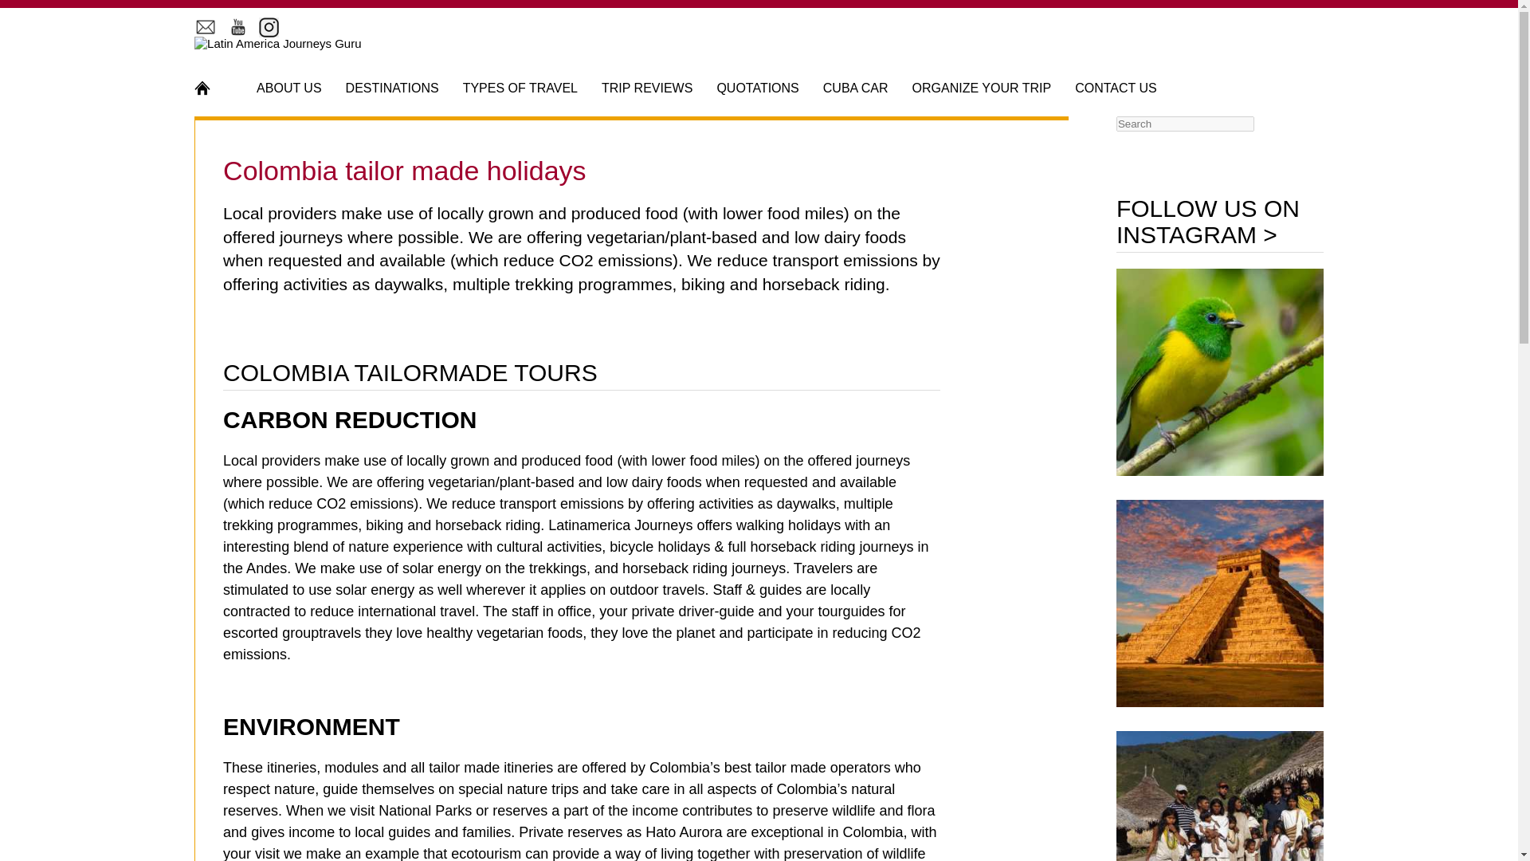 Image resolution: width=1530 pixels, height=861 pixels. What do you see at coordinates (647, 88) in the screenshot?
I see `TRIP REVIEWS` at bounding box center [647, 88].